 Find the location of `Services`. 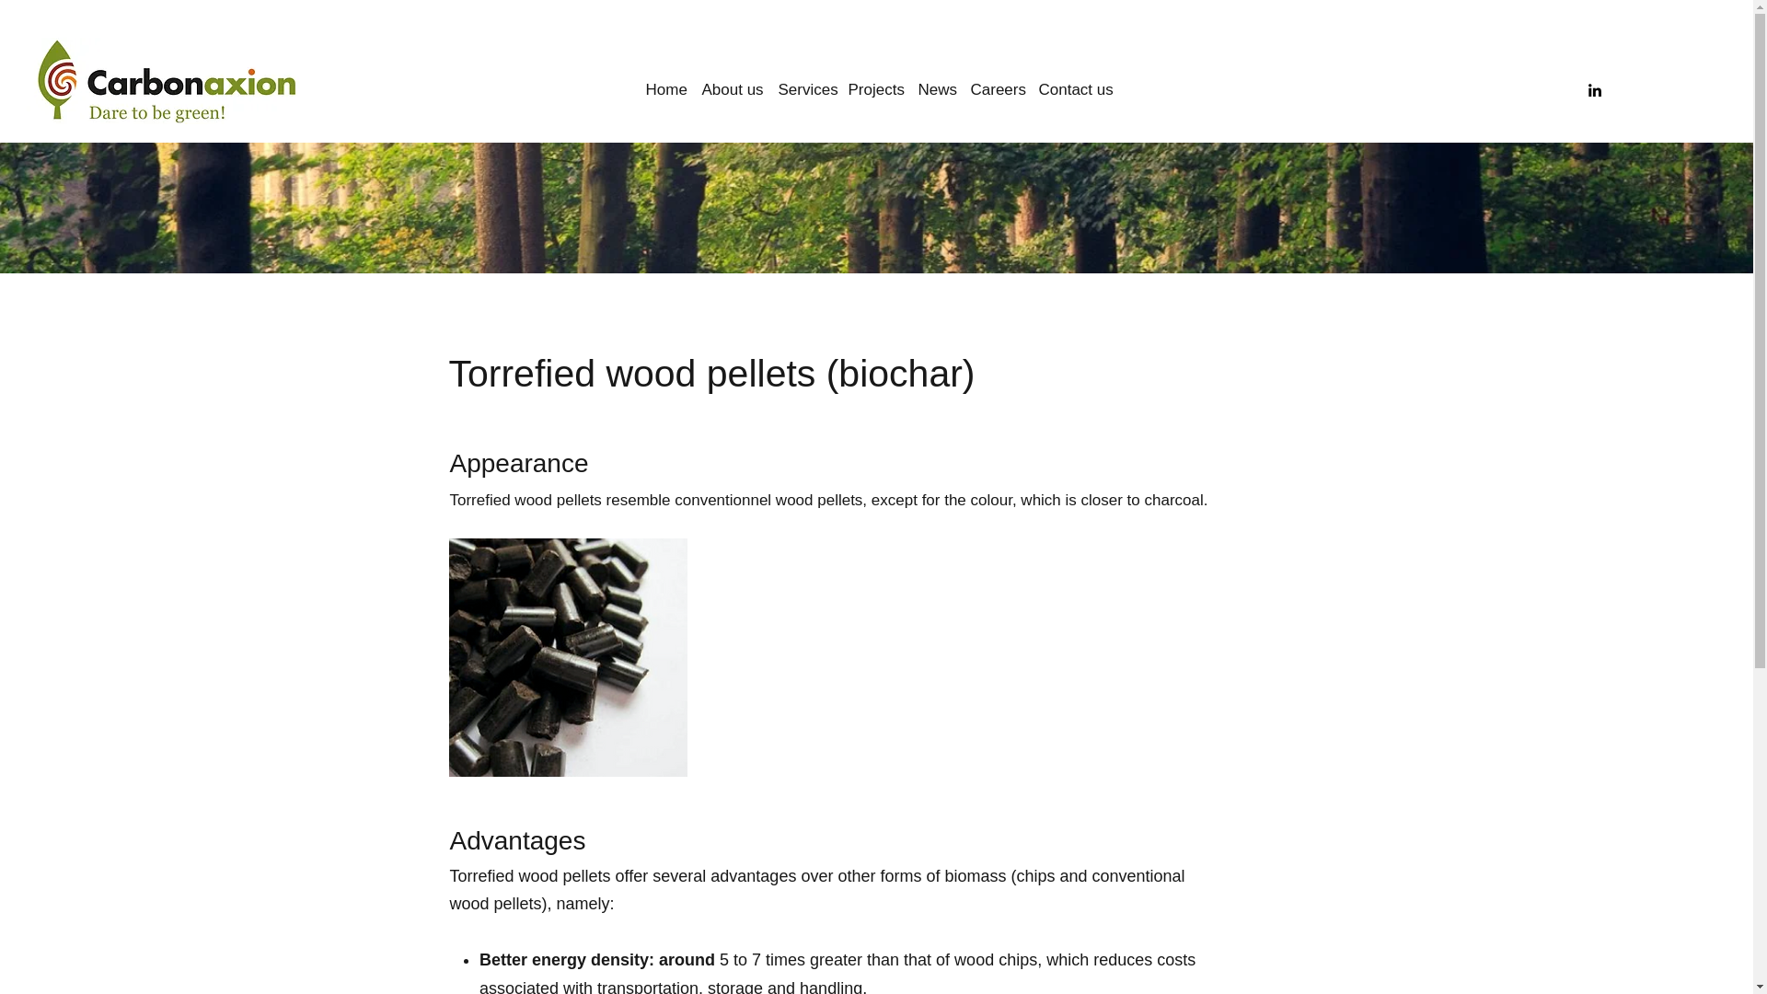

Services is located at coordinates (805, 81).